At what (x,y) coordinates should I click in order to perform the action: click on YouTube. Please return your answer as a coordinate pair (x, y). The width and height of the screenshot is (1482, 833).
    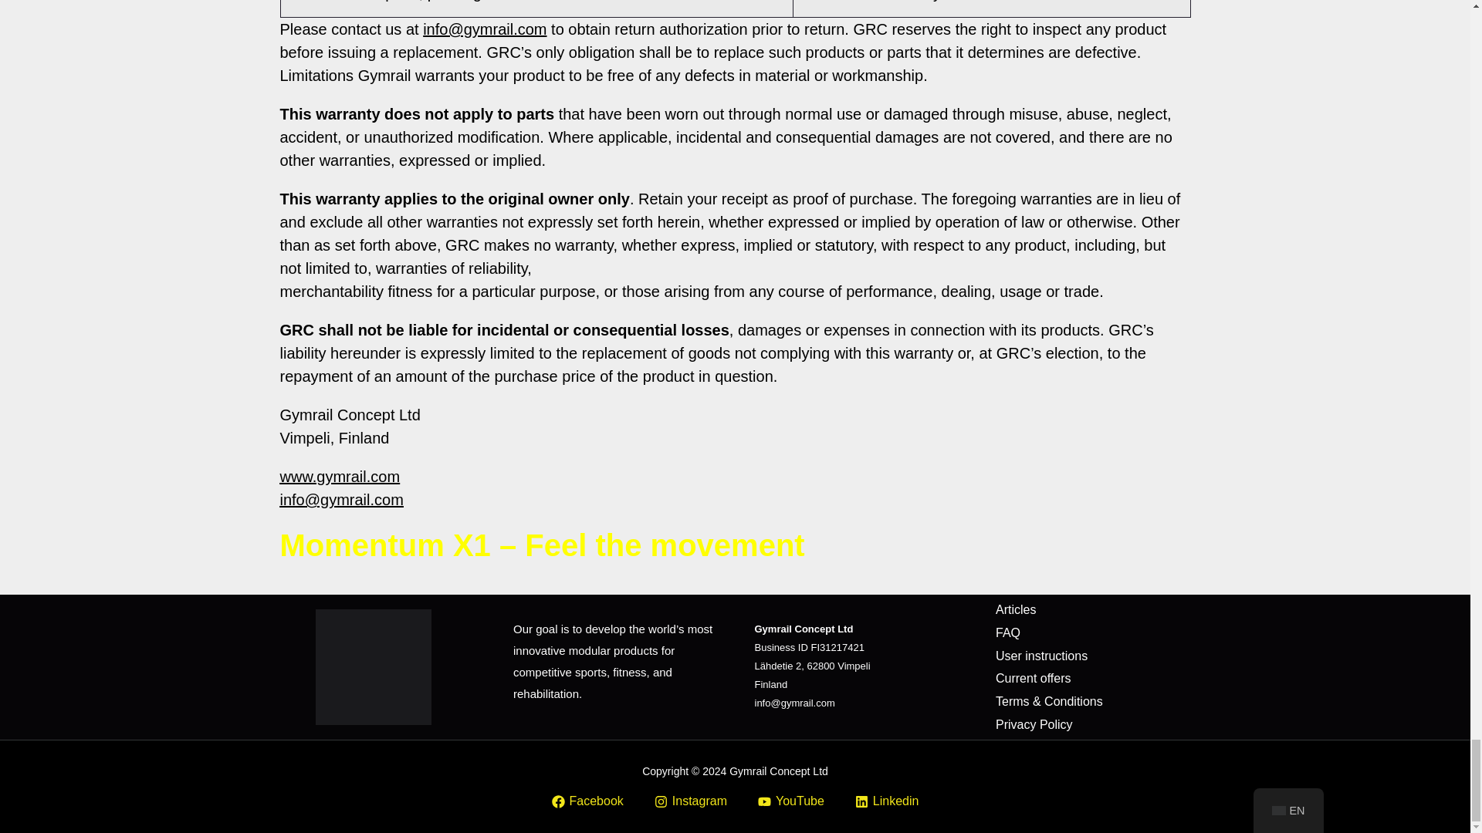
    Looking at the image, I should click on (790, 801).